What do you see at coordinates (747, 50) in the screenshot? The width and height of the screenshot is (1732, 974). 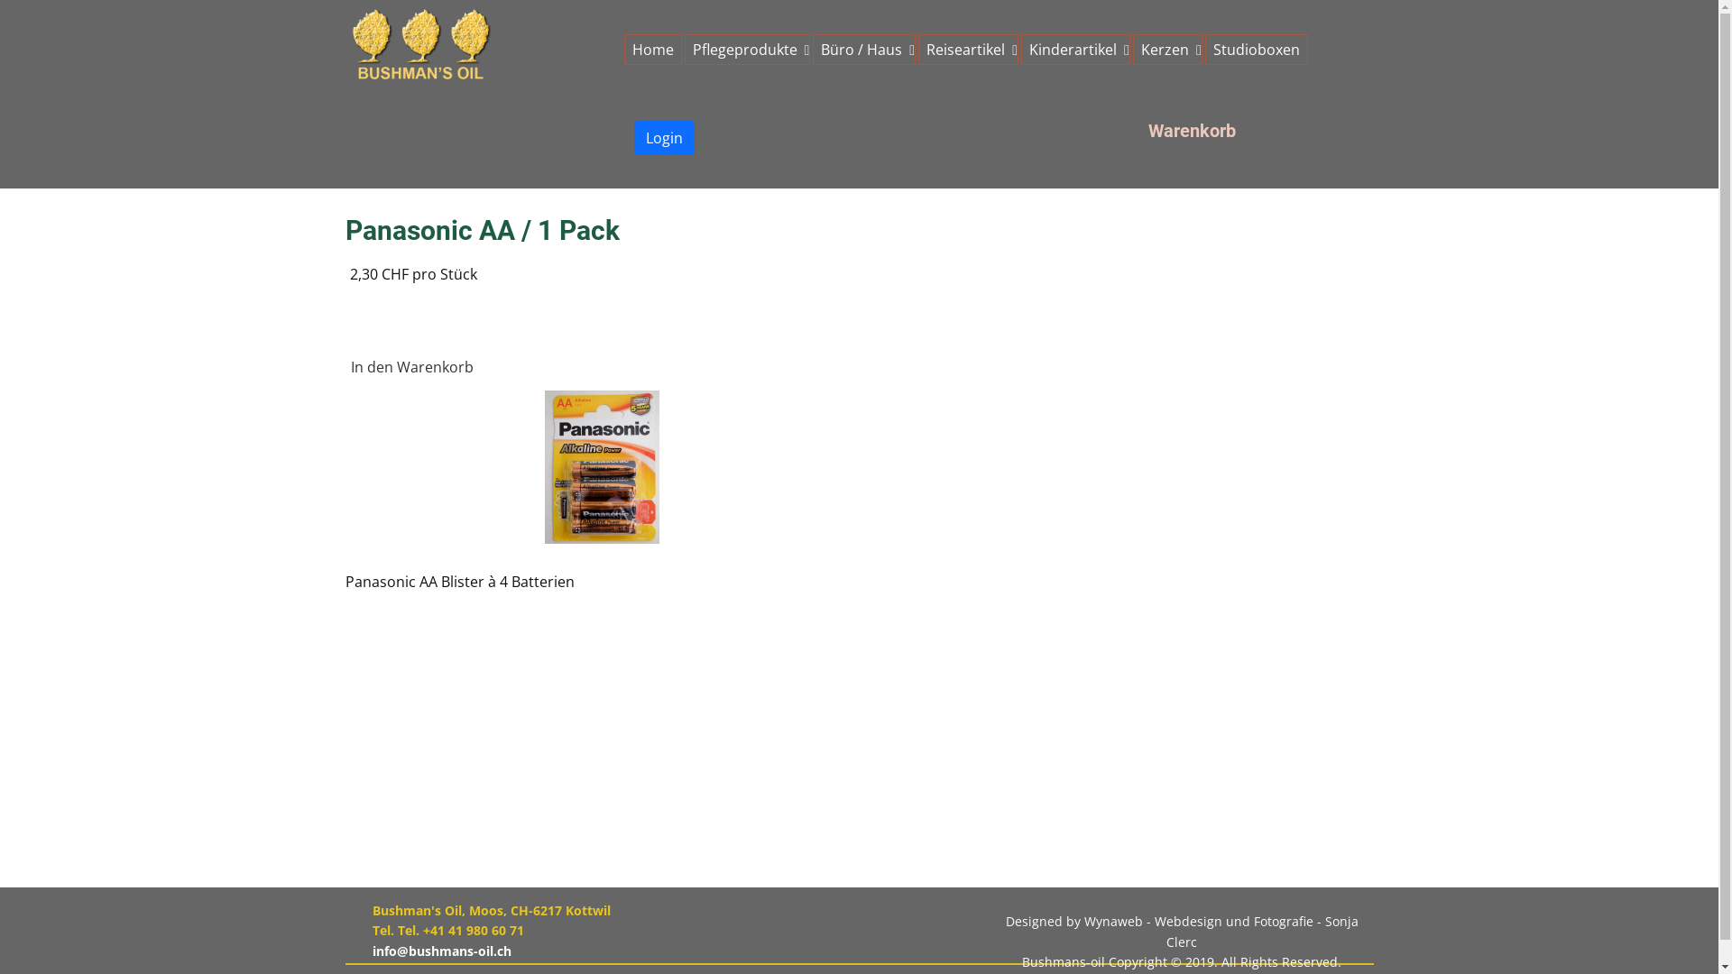 I see `Pflegeprodukte` at bounding box center [747, 50].